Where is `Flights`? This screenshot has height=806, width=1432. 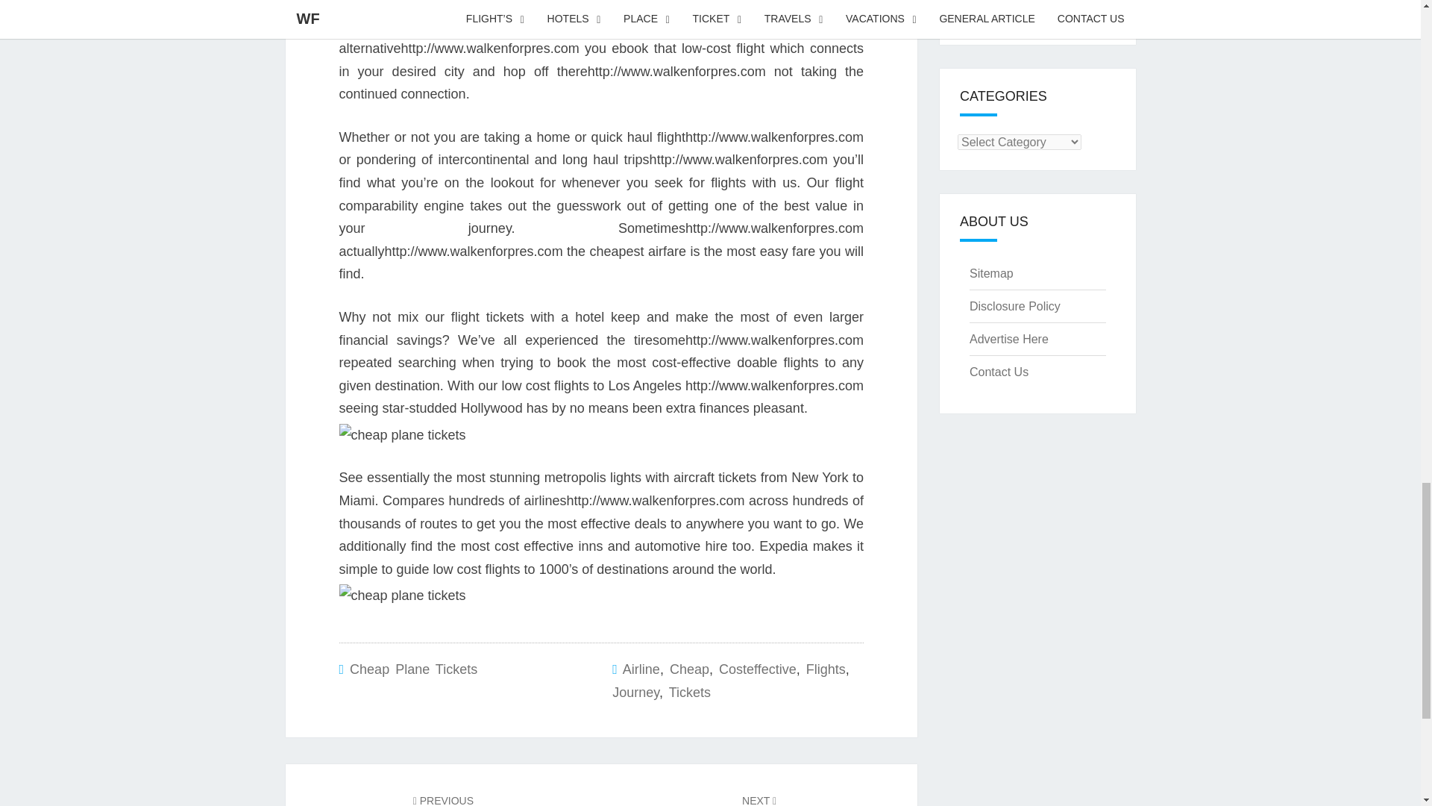
Flights is located at coordinates (826, 669).